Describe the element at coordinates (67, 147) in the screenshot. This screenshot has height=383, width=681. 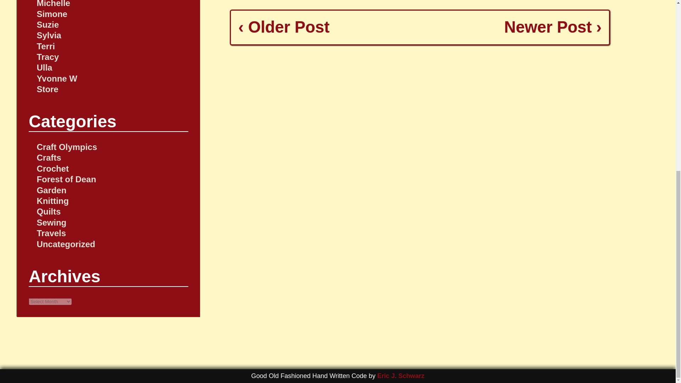
I see `Craft Olympics` at that location.